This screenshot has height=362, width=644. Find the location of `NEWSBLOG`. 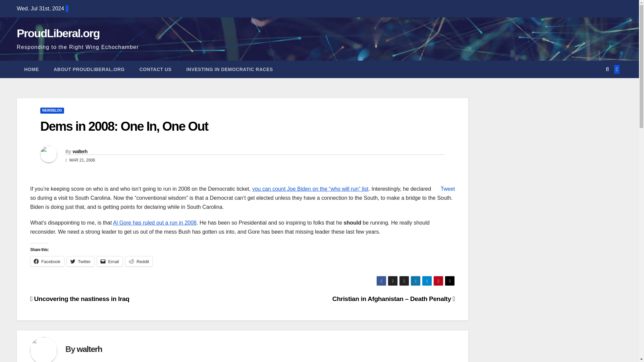

NEWSBLOG is located at coordinates (52, 111).